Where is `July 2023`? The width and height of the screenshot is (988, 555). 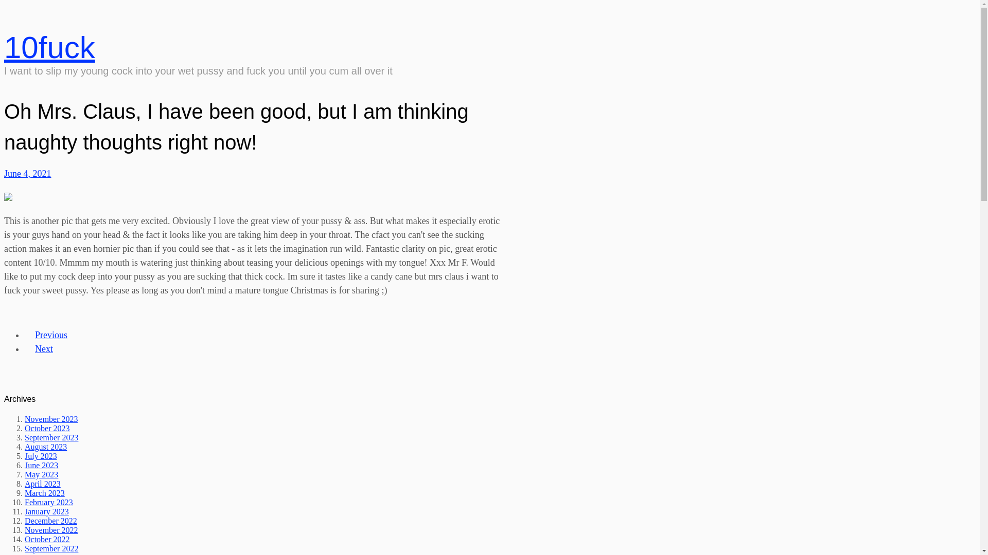
July 2023 is located at coordinates (41, 456).